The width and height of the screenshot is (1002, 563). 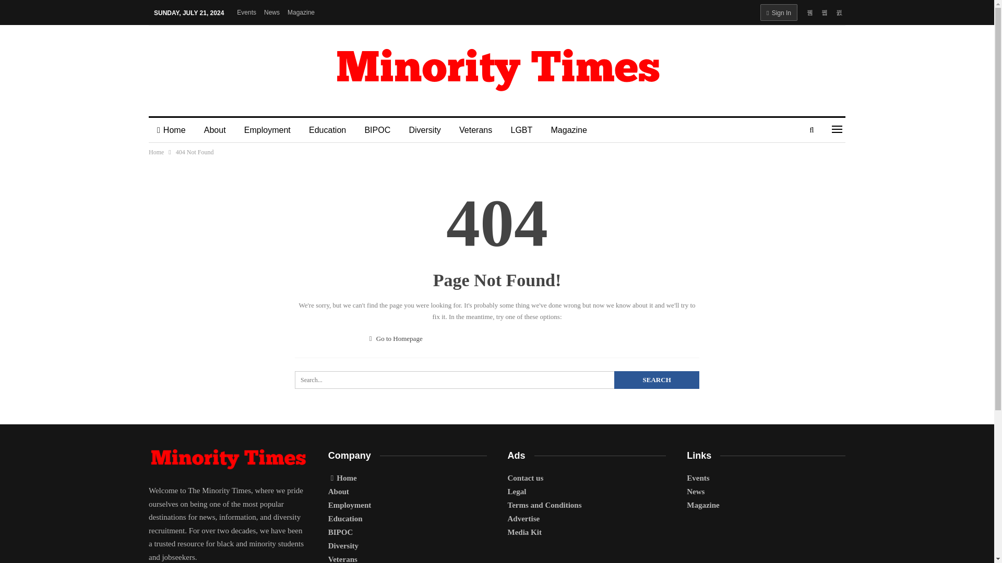 What do you see at coordinates (171, 130) in the screenshot?
I see `Home` at bounding box center [171, 130].